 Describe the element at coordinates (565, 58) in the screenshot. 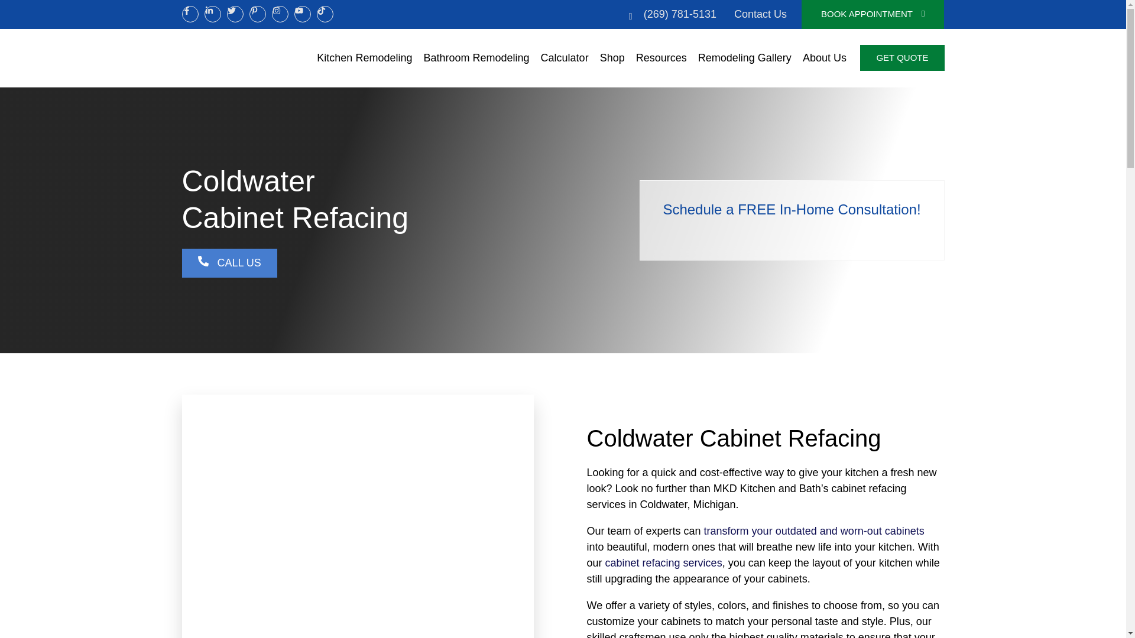

I see `Calculator` at that location.